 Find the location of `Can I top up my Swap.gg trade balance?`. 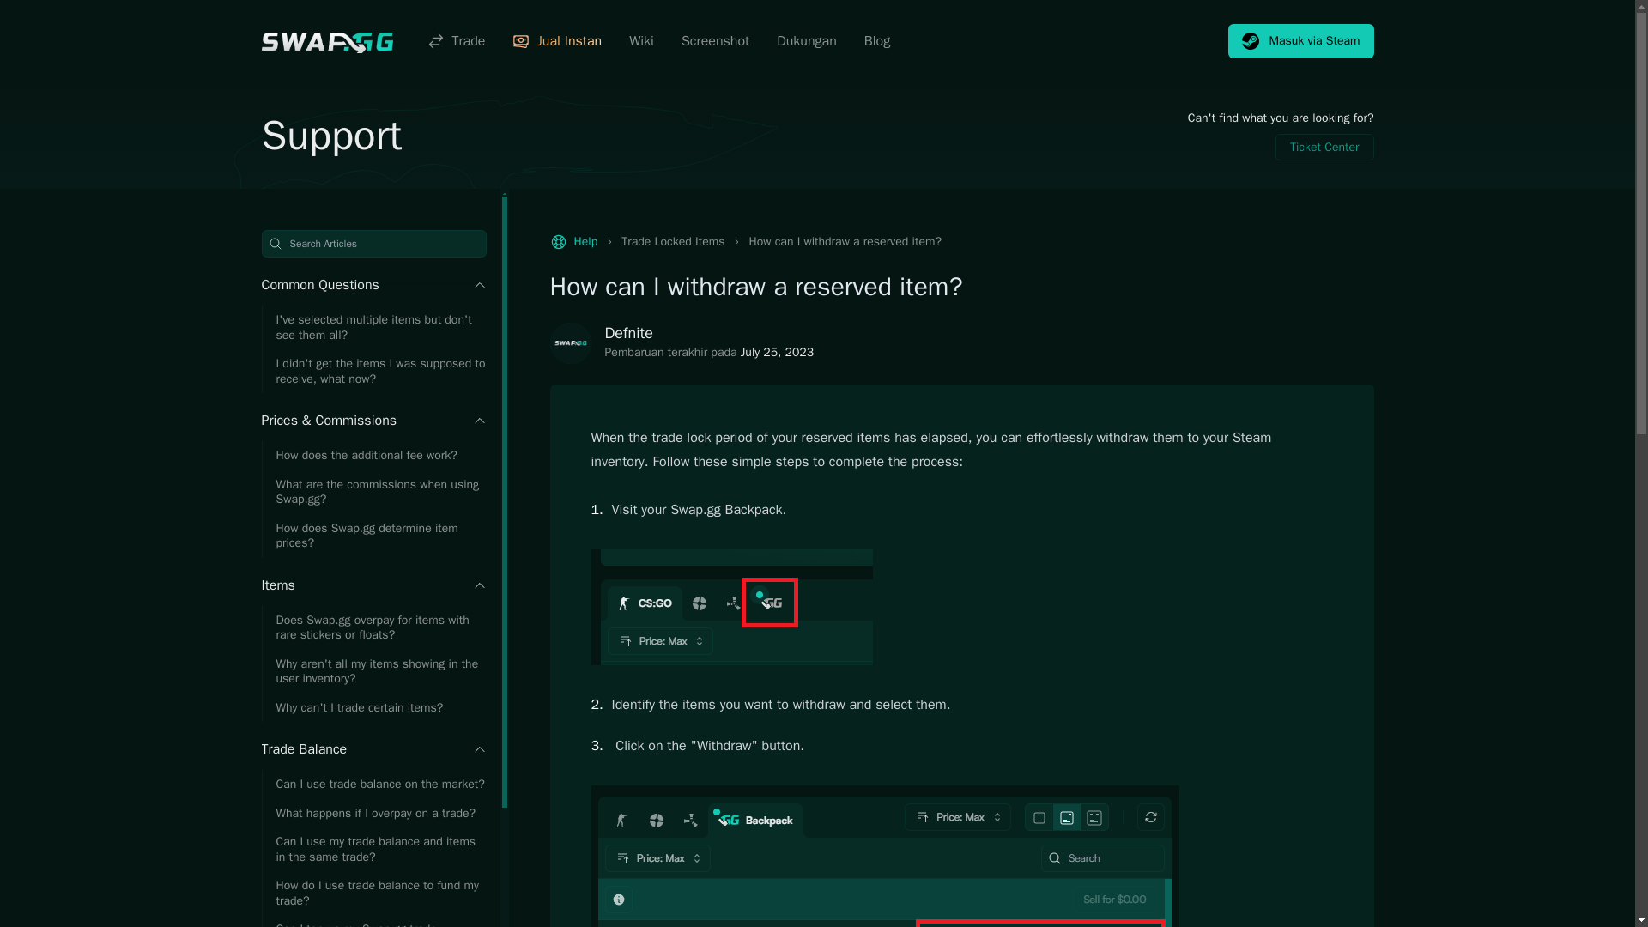

Can I top up my Swap.gg trade balance? is located at coordinates (373, 920).